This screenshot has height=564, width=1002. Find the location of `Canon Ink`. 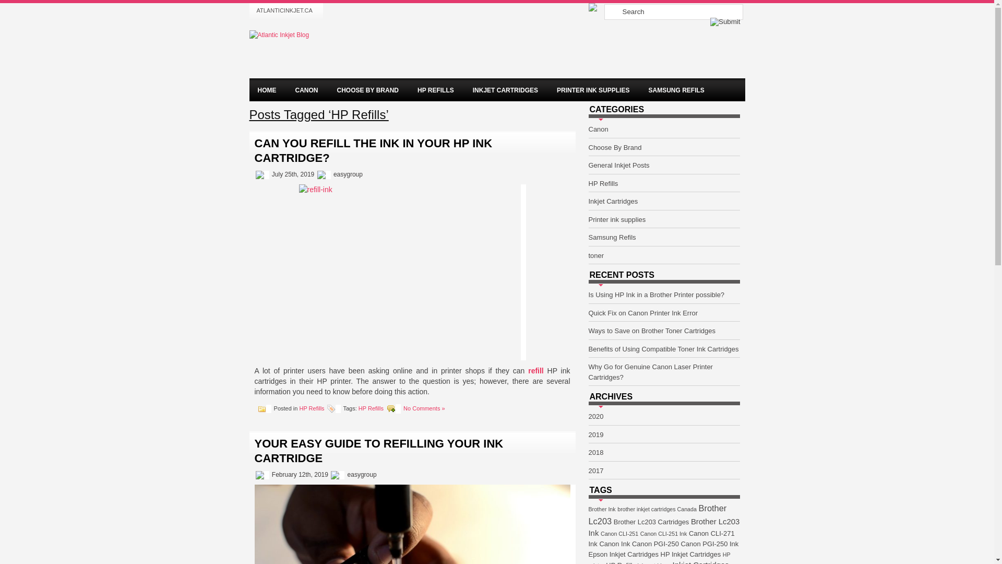

Canon Ink is located at coordinates (615, 544).